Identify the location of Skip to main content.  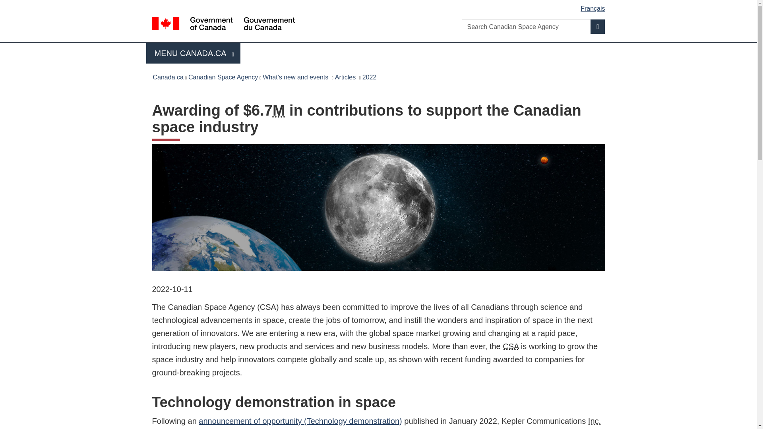
(380, 6).